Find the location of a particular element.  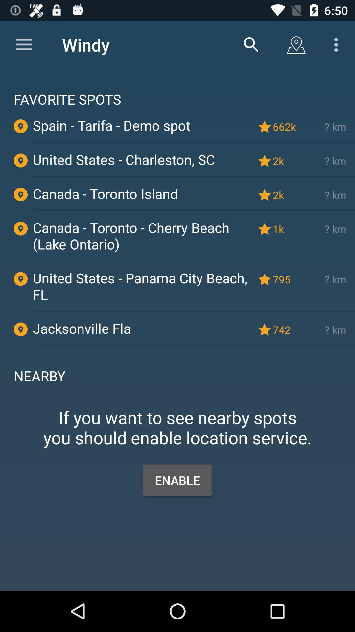

select the favorite spots is located at coordinates (177, 89).